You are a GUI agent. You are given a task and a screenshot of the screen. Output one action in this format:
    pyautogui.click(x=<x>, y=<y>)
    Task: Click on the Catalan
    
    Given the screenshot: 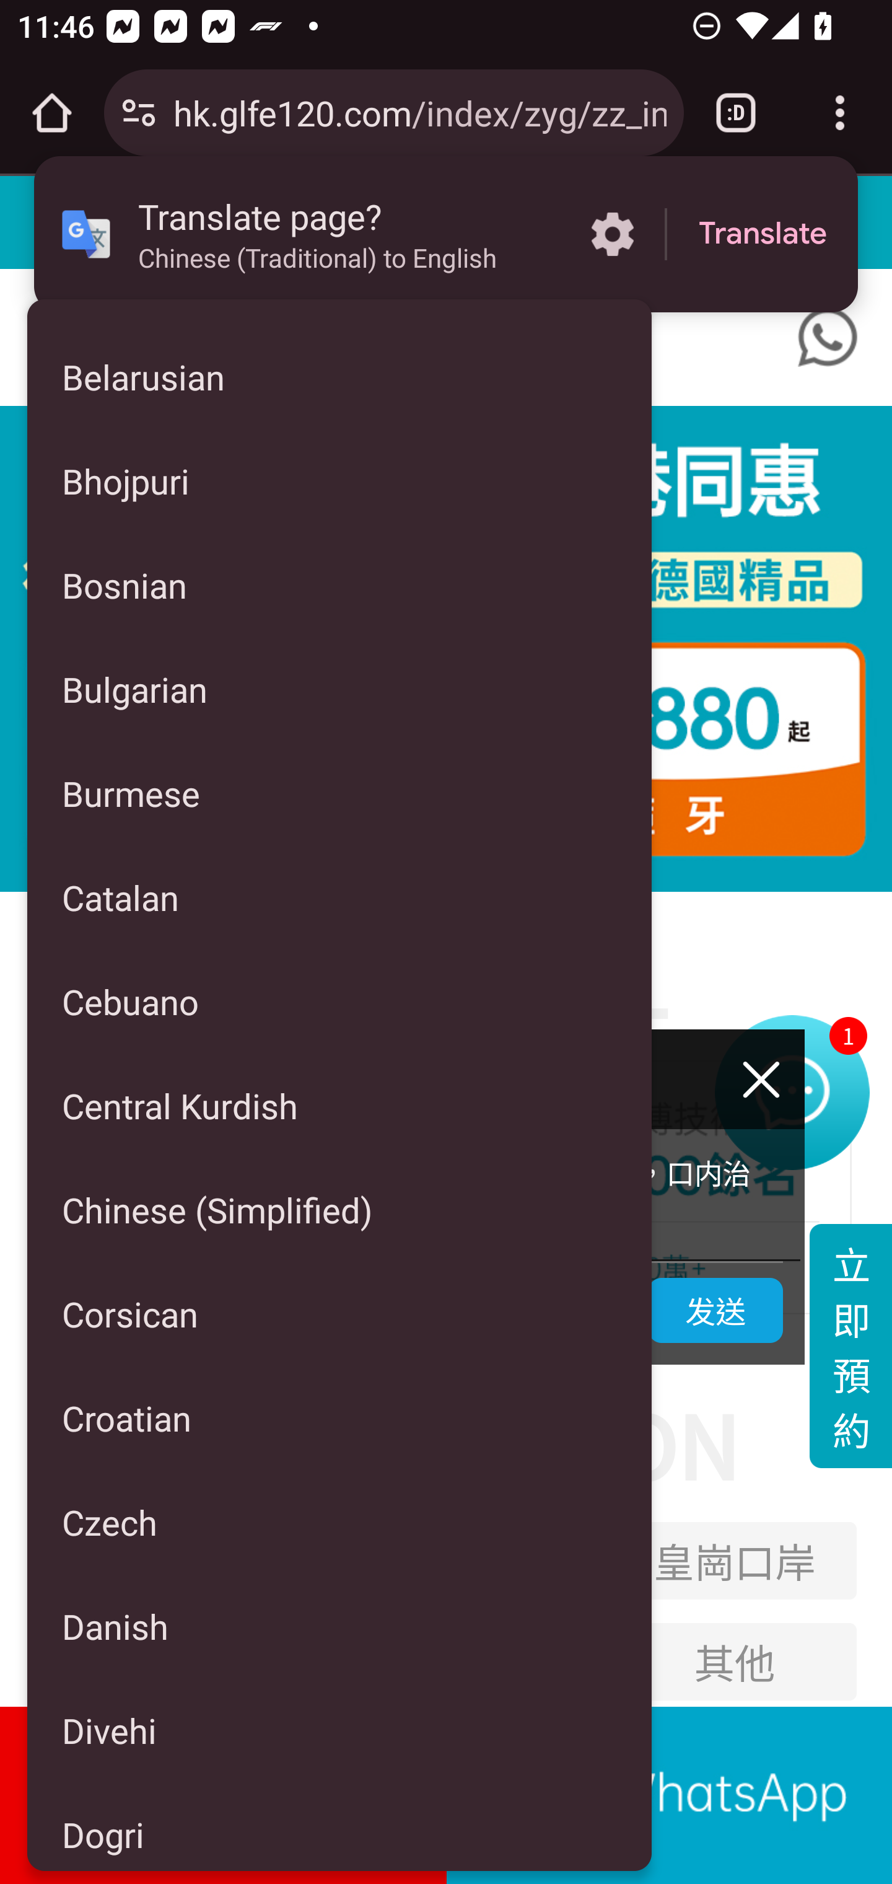 What is the action you would take?
    pyautogui.click(x=339, y=897)
    